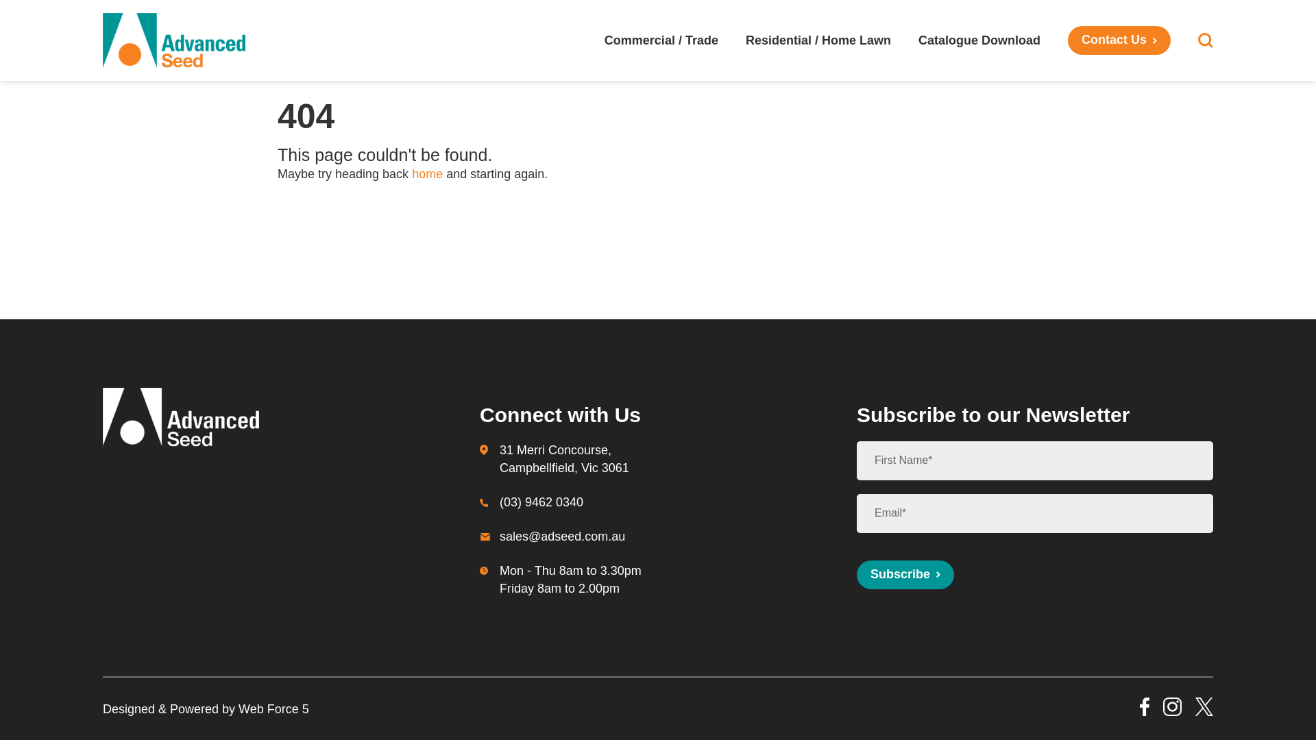  Describe the element at coordinates (426, 174) in the screenshot. I see `home` at that location.